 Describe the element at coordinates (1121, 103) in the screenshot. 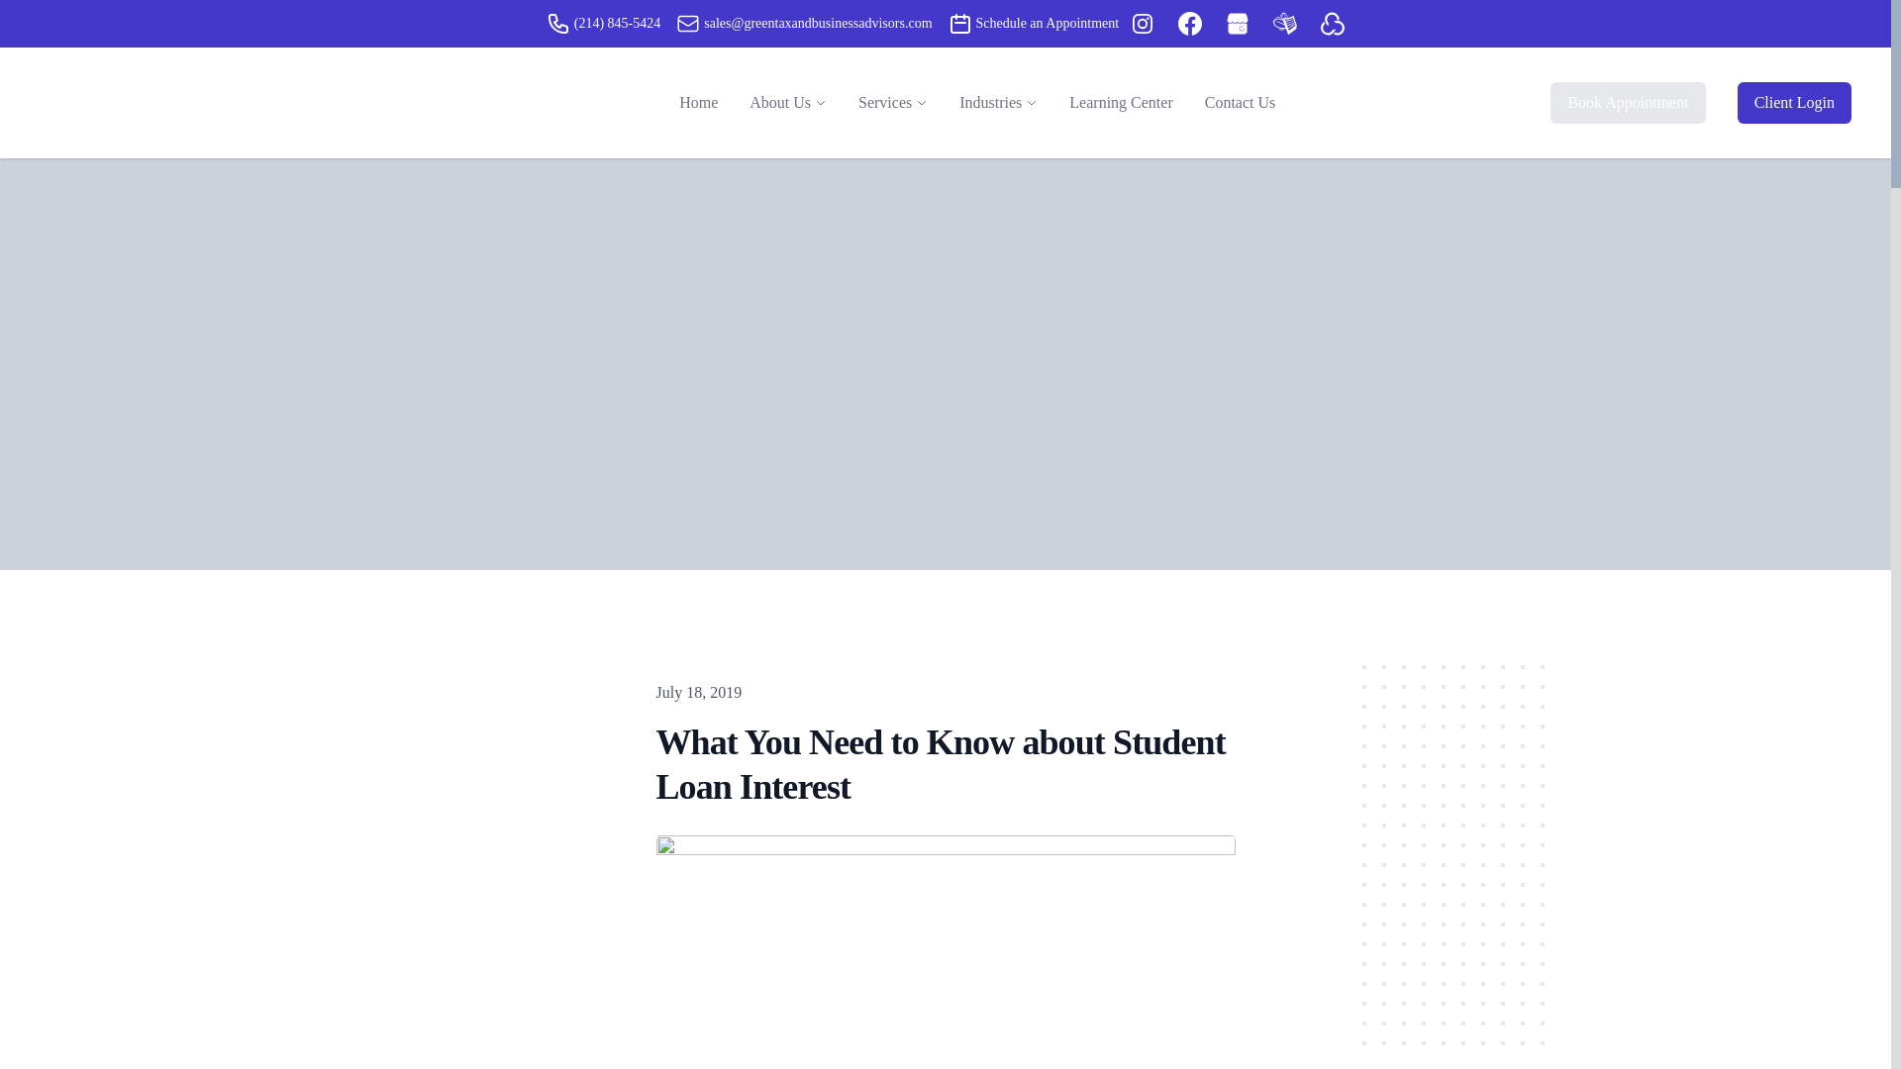

I see `Learning Center` at that location.